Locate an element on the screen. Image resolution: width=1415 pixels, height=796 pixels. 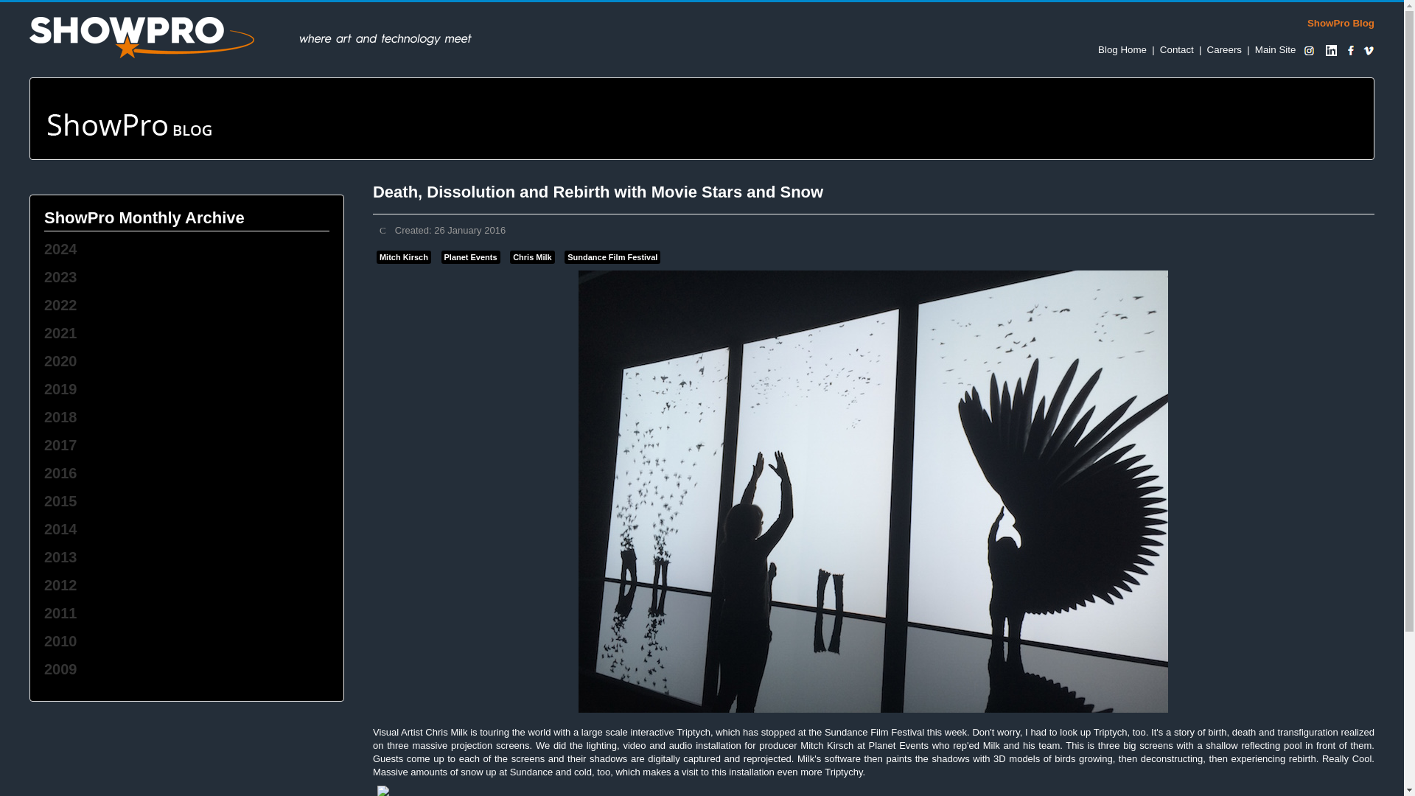
Contact is located at coordinates (1177, 49).